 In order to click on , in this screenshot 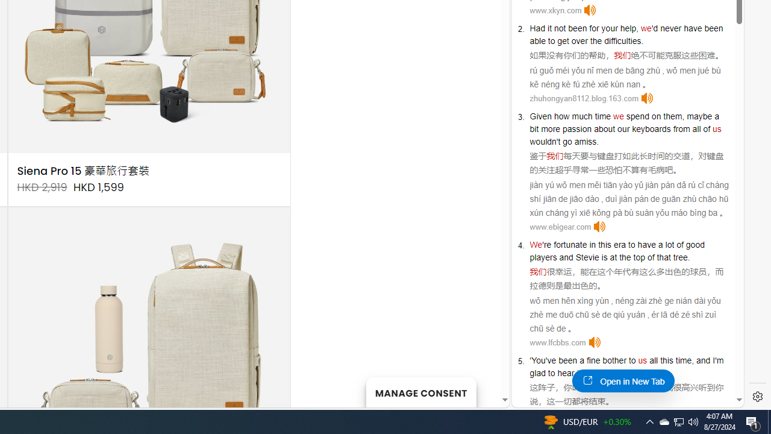, I will do `click(693, 360)`.